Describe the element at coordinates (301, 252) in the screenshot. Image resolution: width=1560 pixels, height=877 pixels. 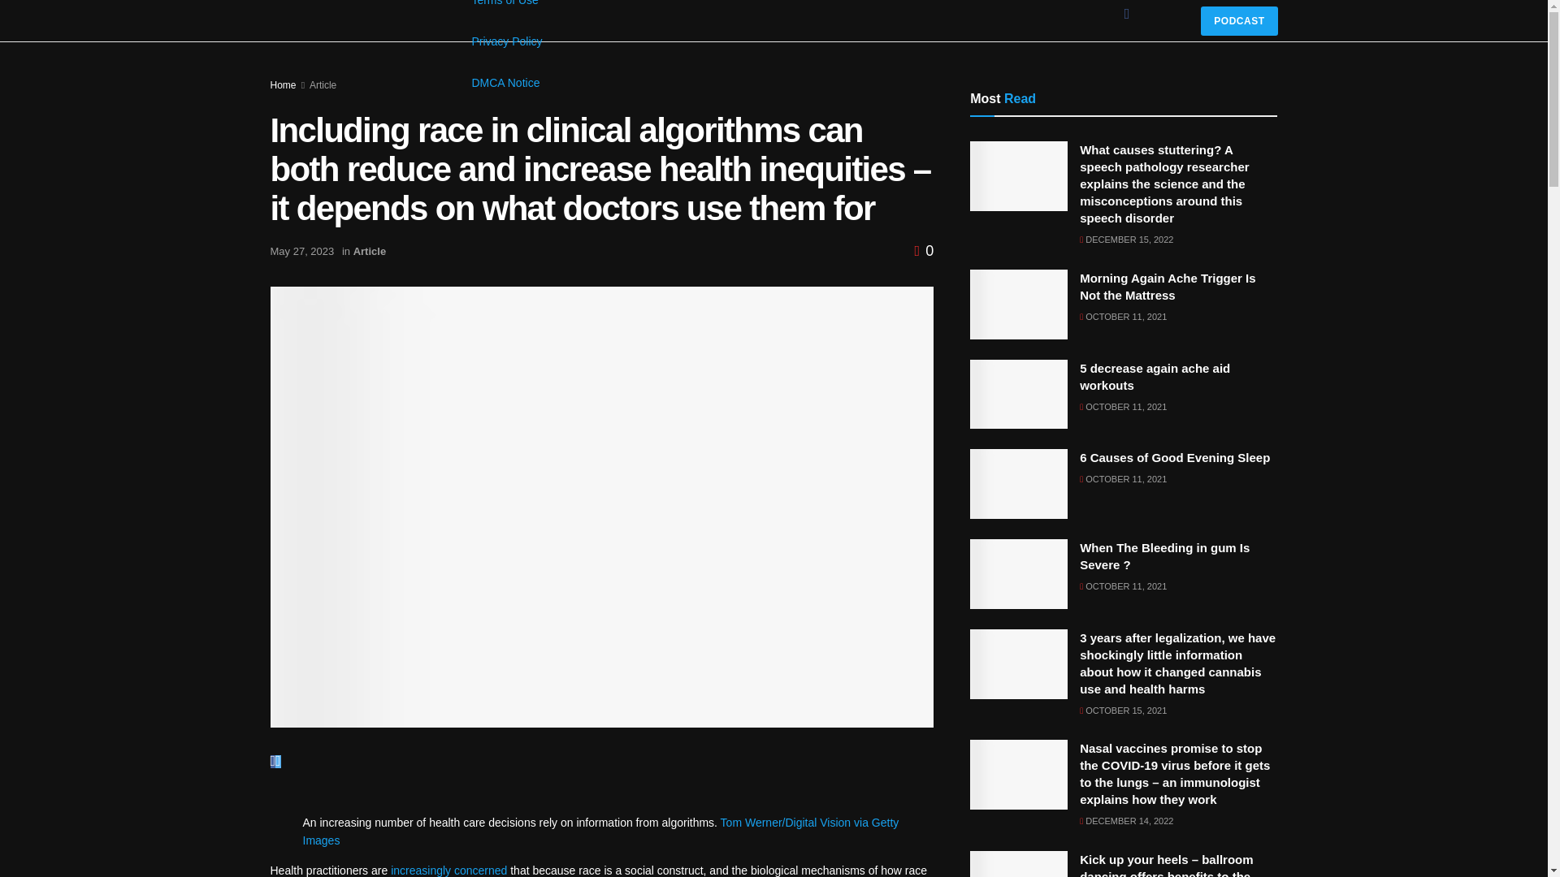
I see `May 27, 2023` at that location.